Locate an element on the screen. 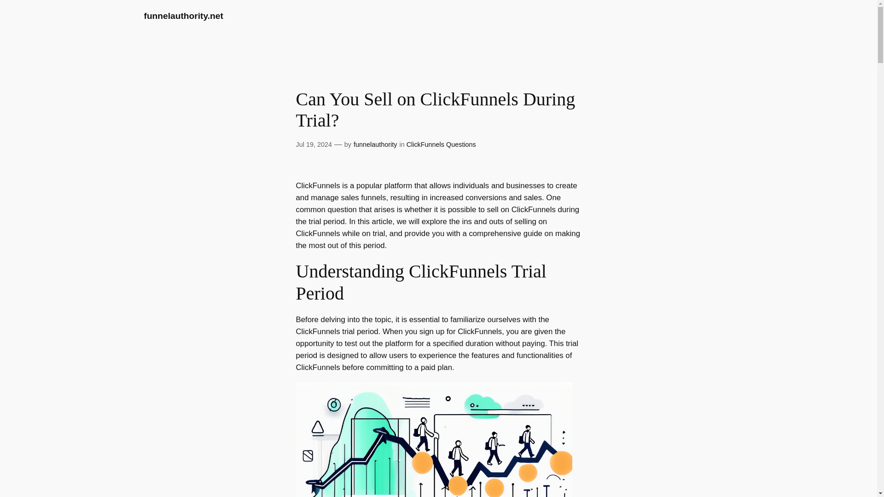 The width and height of the screenshot is (884, 497). Jul 19, 2024 is located at coordinates (313, 144).